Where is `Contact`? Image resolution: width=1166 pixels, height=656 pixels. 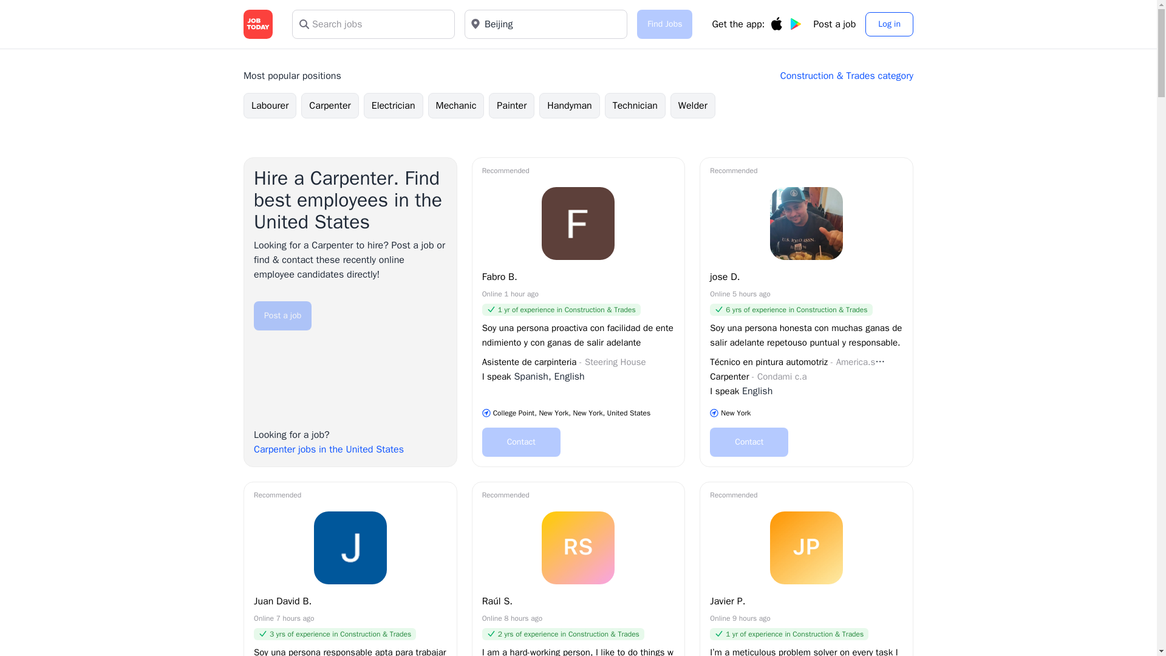 Contact is located at coordinates (749, 442).